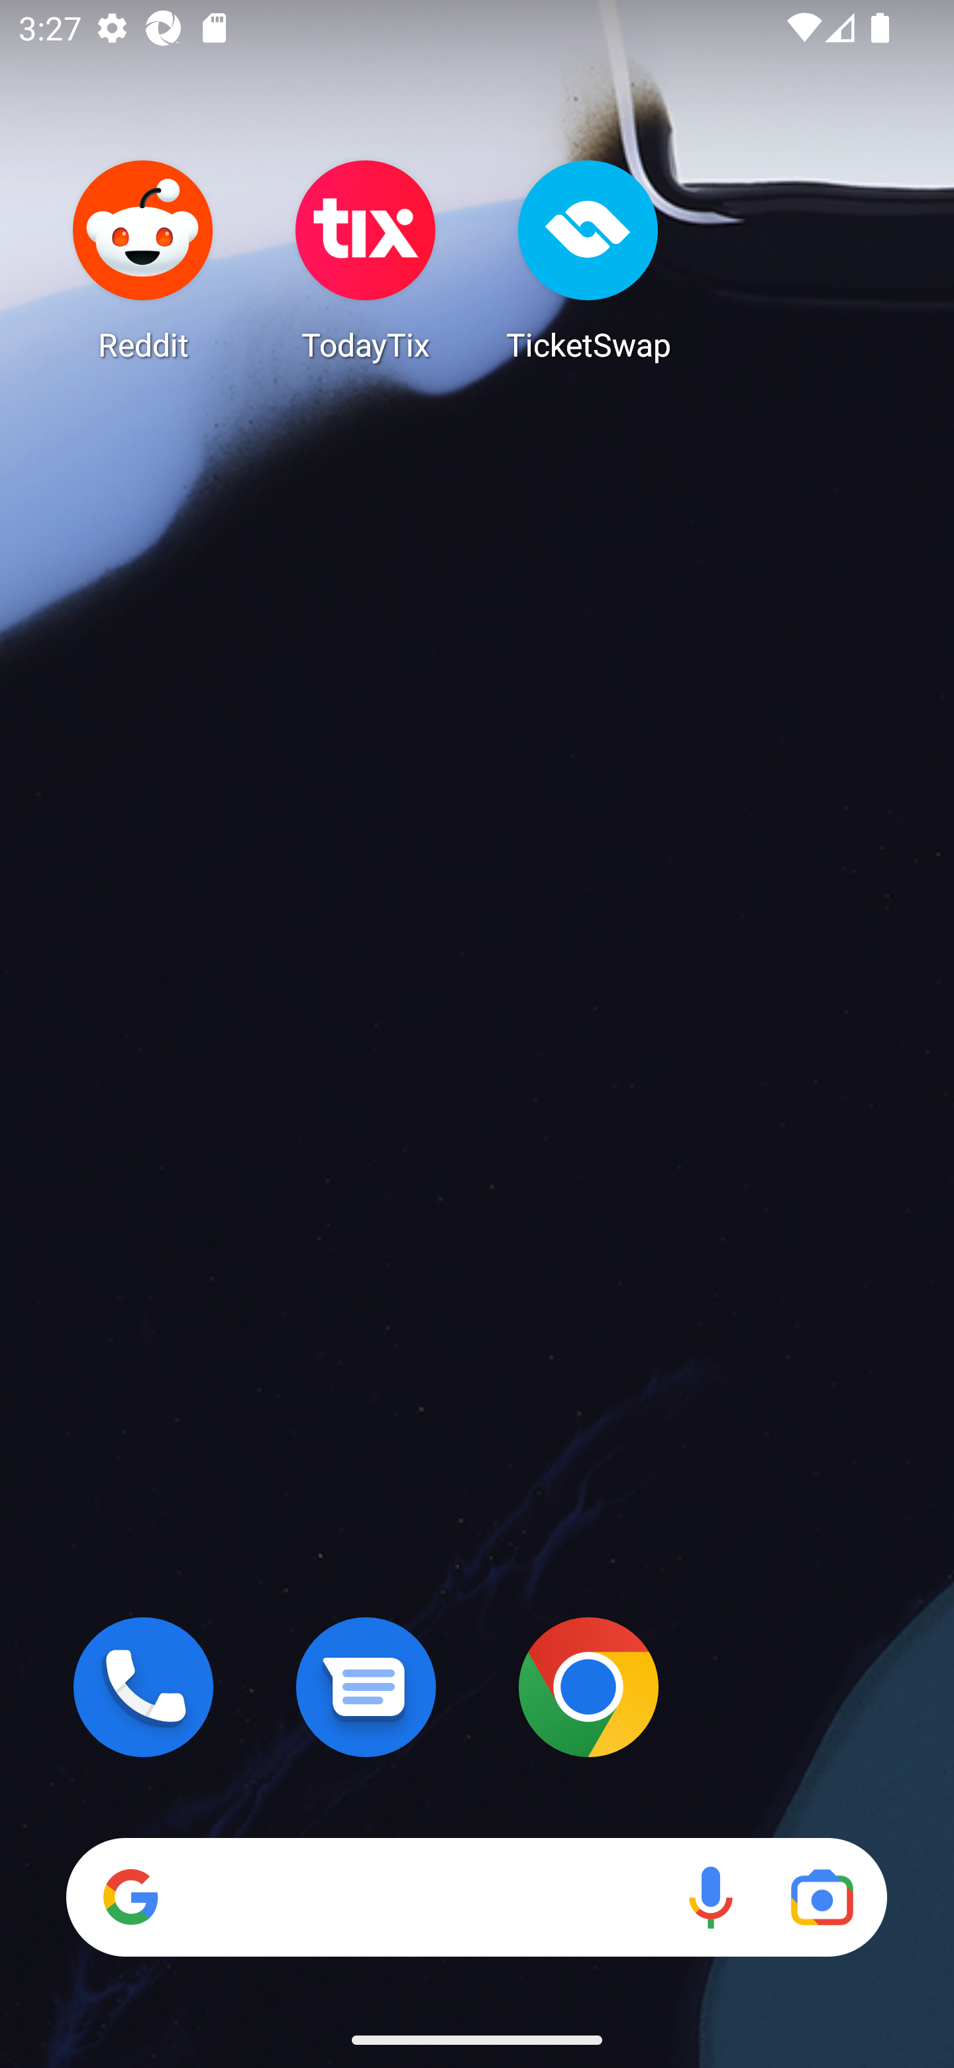  Describe the element at coordinates (143, 1687) in the screenshot. I see `Phone` at that location.